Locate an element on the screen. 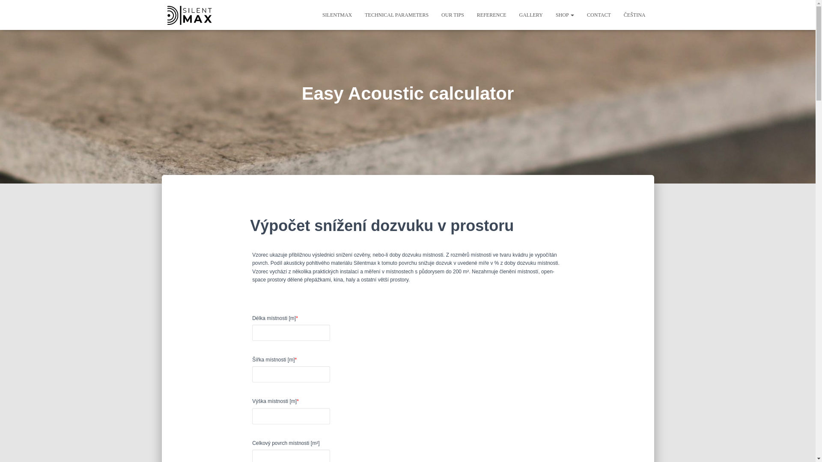  OUR TIPS is located at coordinates (452, 15).